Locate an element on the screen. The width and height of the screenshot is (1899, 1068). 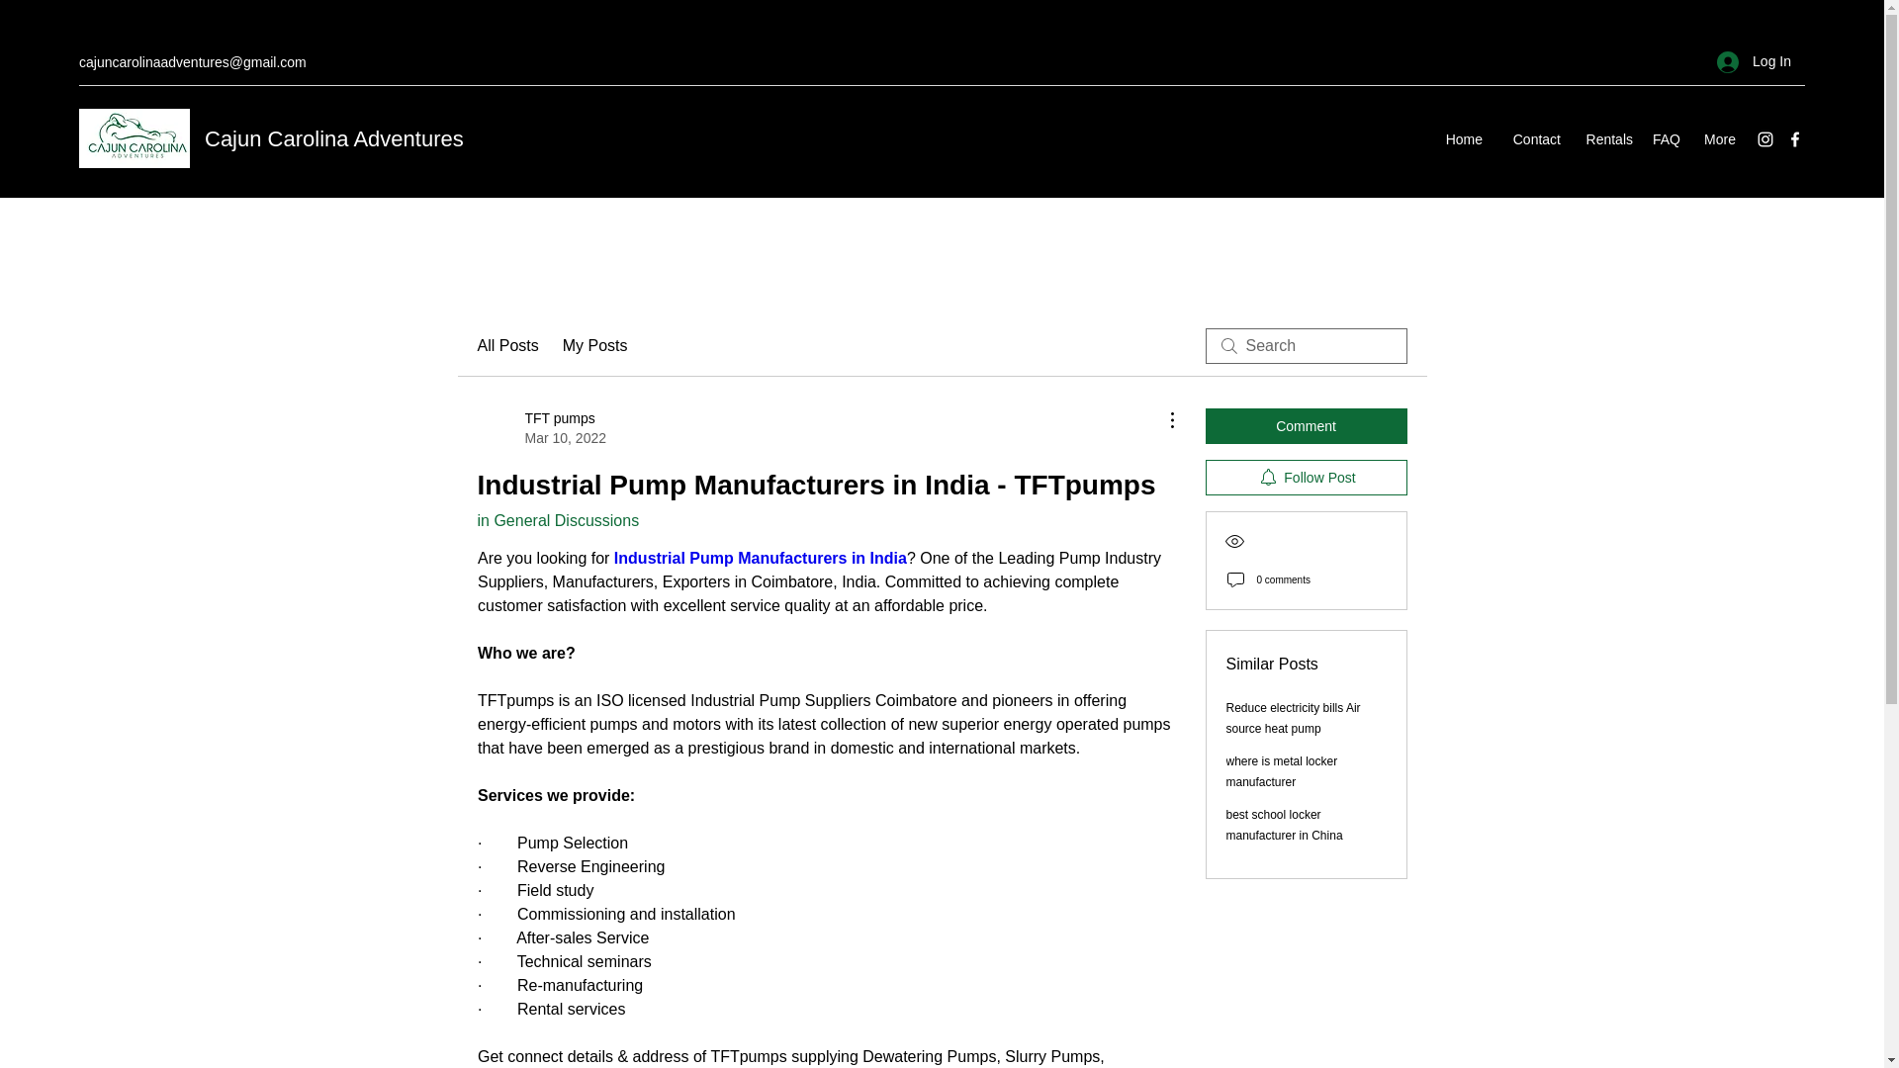
best school locker manufacturer in China is located at coordinates (1284, 825).